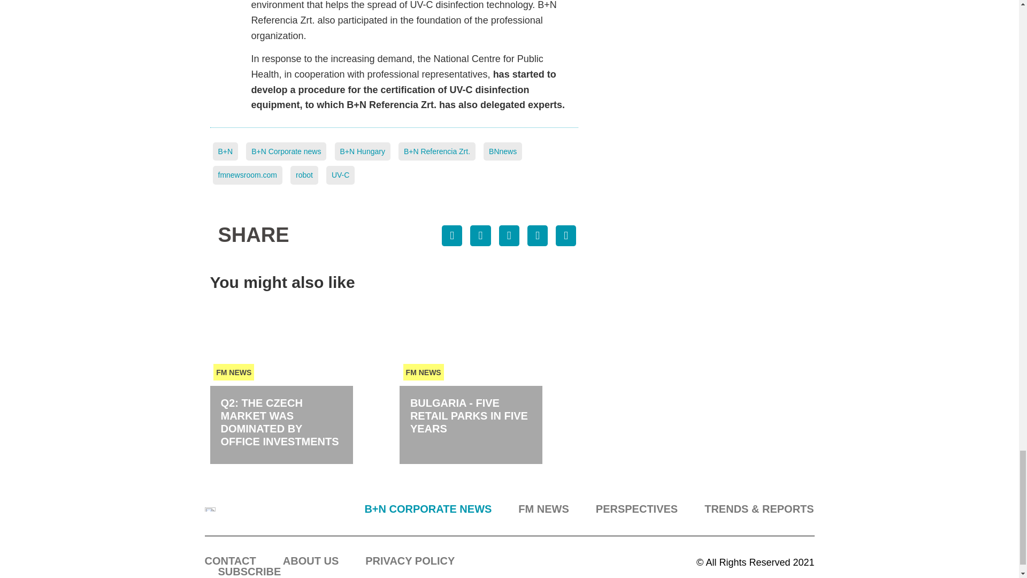 The height and width of the screenshot is (578, 1027). Describe the element at coordinates (247, 174) in the screenshot. I see `fmnewsroom.com` at that location.